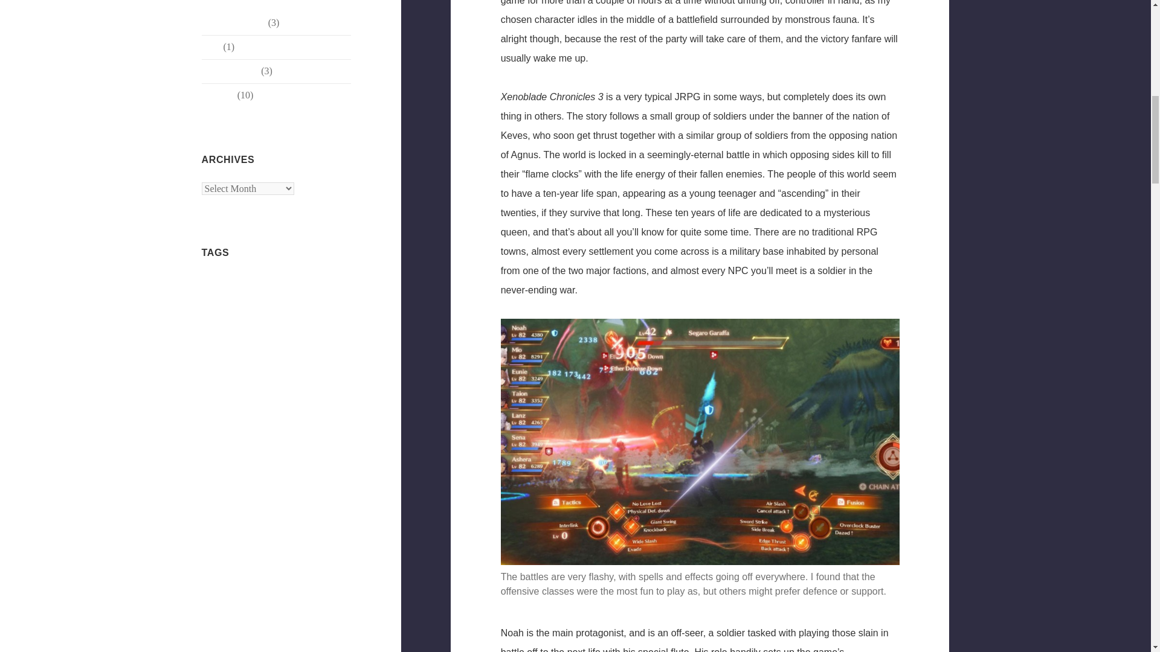 The height and width of the screenshot is (652, 1160). I want to click on Reviews, so click(219, 95).